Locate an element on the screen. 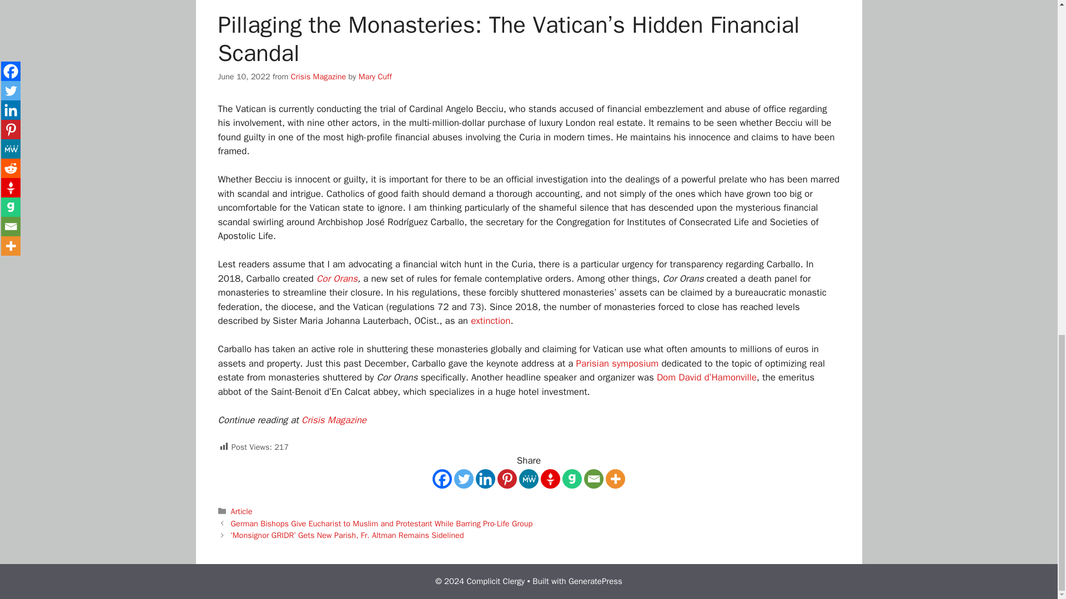  Pinterest is located at coordinates (507, 479).